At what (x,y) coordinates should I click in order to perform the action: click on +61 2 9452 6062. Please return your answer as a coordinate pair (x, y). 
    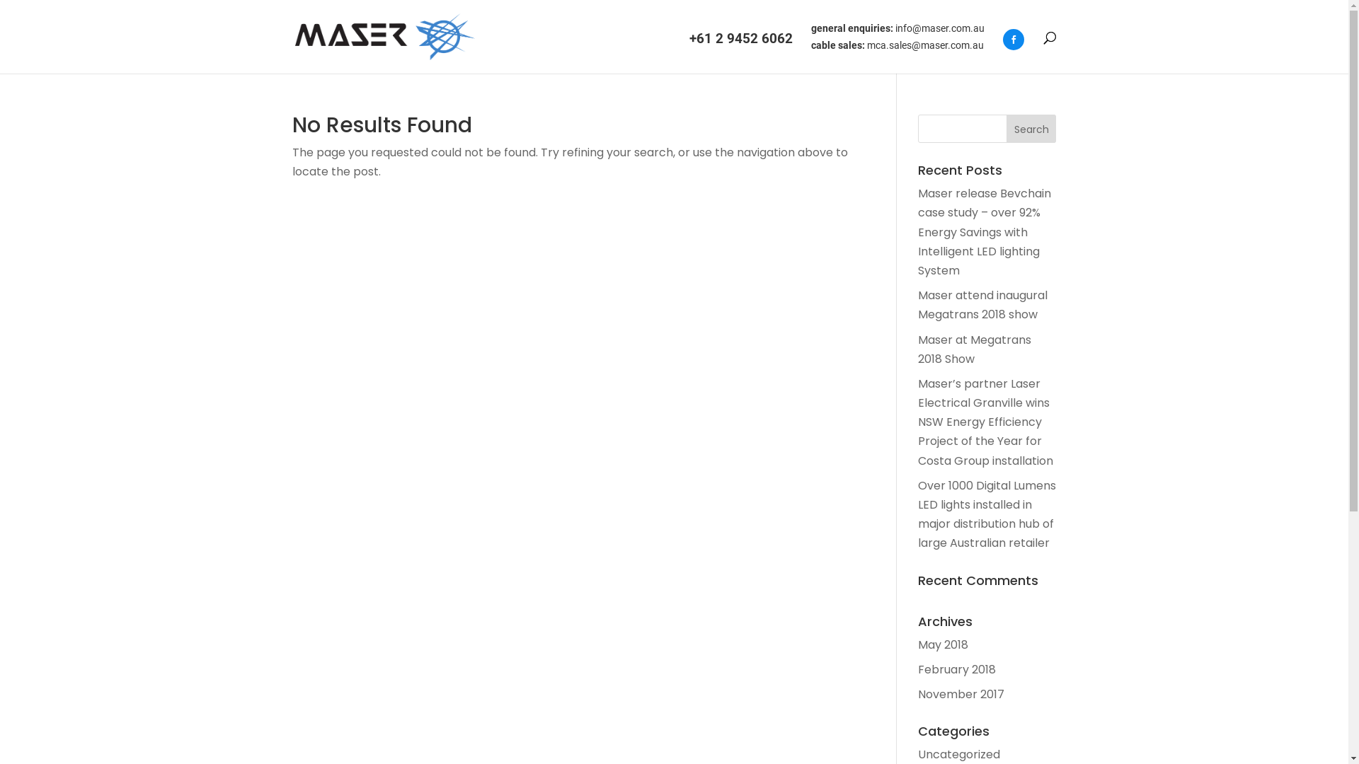
    Looking at the image, I should click on (741, 51).